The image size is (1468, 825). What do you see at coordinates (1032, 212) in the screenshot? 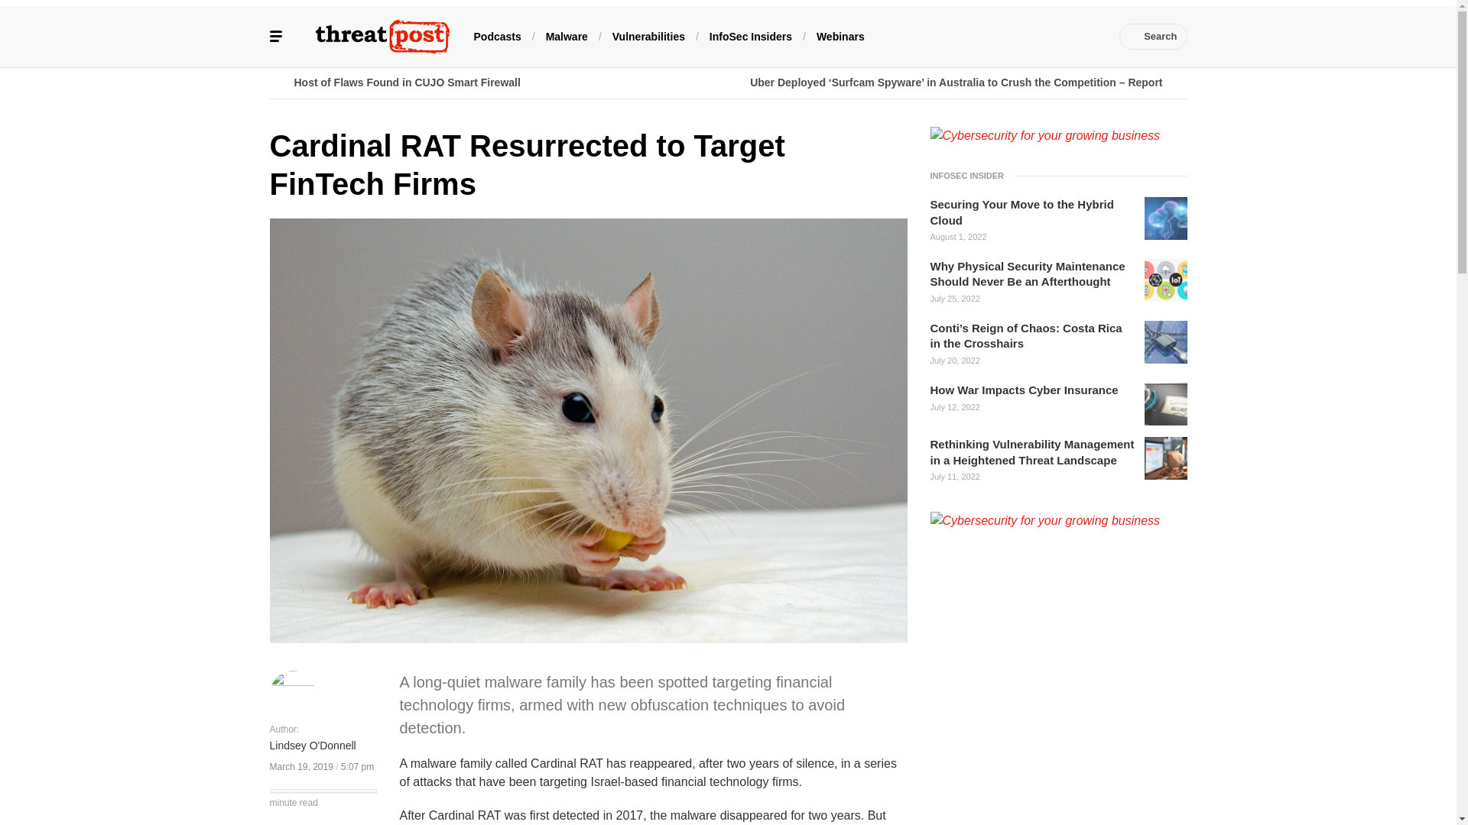
I see `Securing Your Move to the Hybrid Cloud` at bounding box center [1032, 212].